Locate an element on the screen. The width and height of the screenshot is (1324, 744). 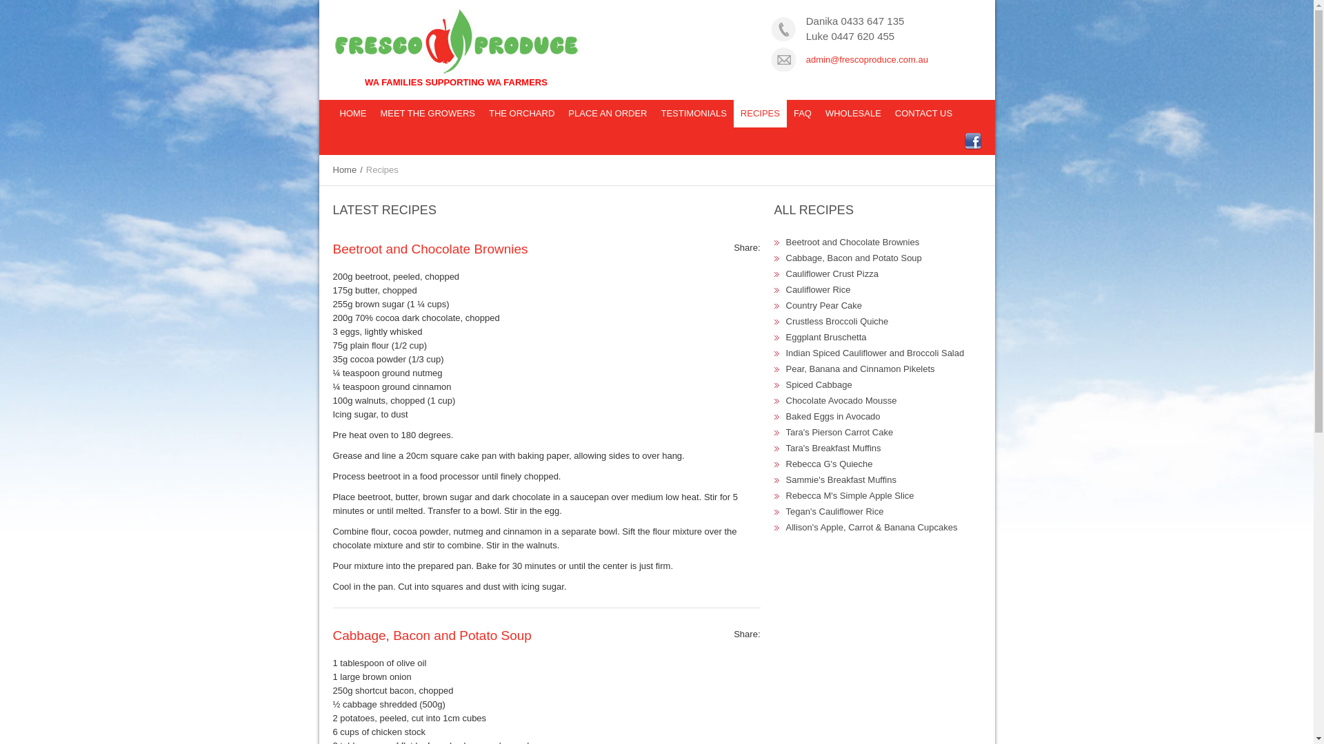
Cabbage, Bacon and Potato Soup is located at coordinates (432, 635).